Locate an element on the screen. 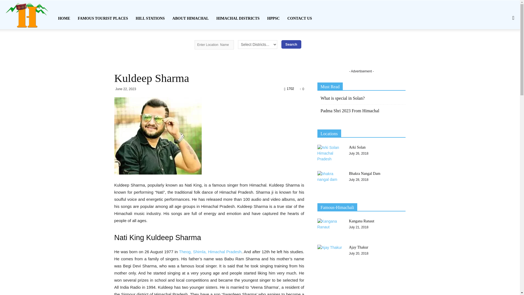  Bhakra Nangal Dam is located at coordinates (331, 180).